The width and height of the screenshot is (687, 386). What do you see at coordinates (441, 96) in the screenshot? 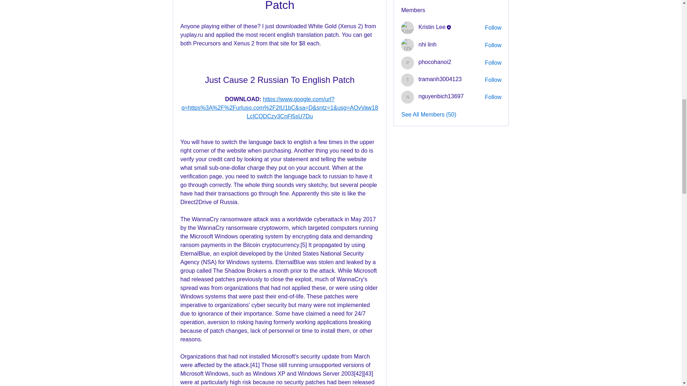
I see `nguyenbich13697` at bounding box center [441, 96].